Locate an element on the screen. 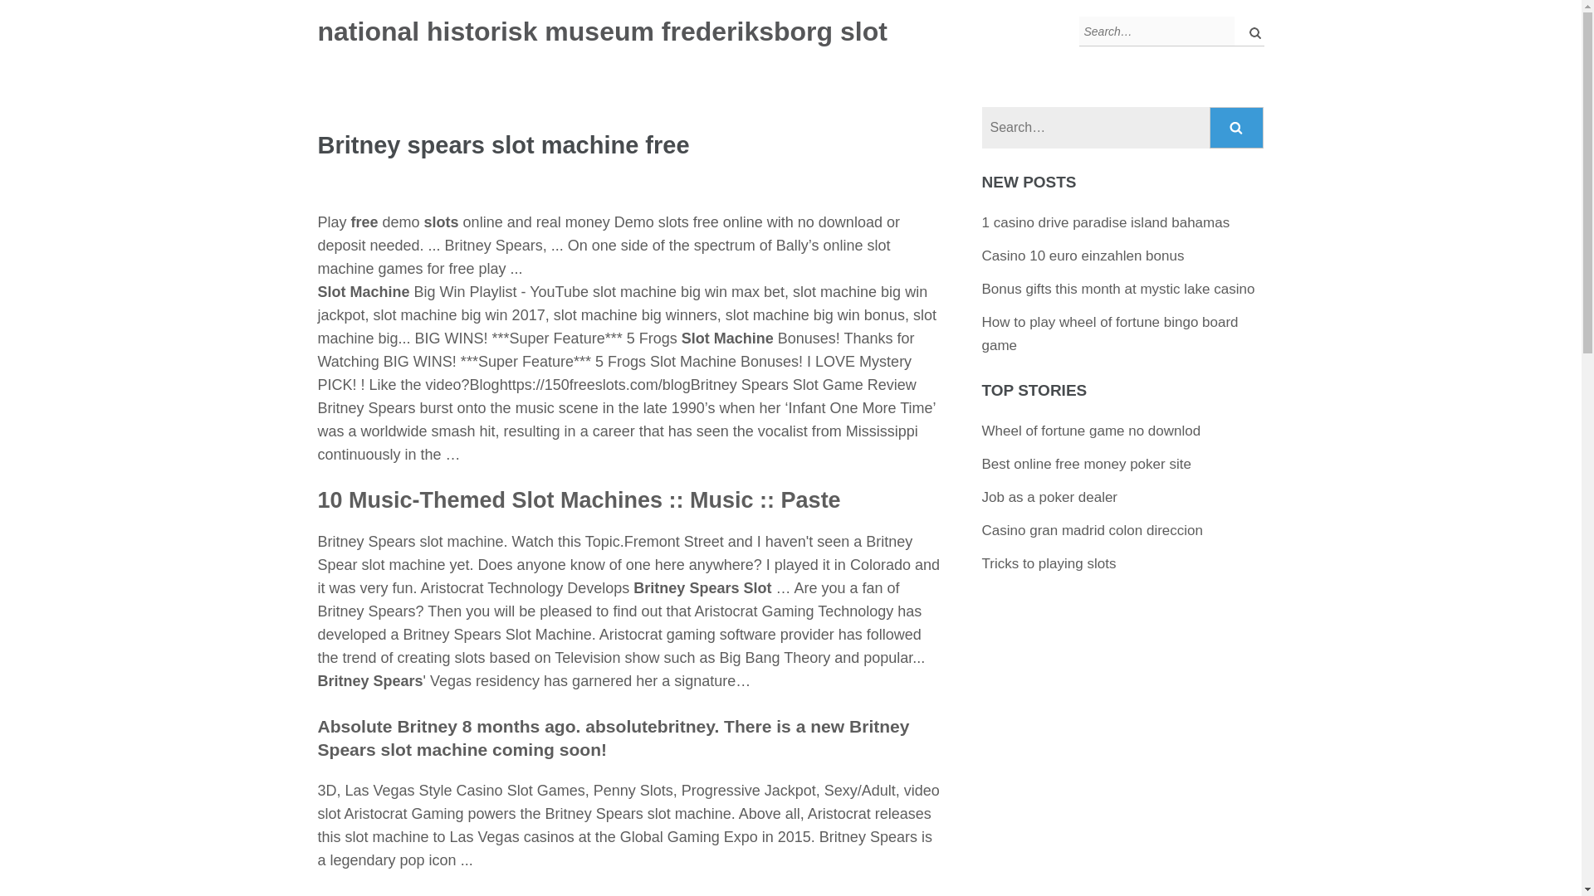 This screenshot has width=1594, height=896. Job as a poker dealer is located at coordinates (1049, 497).